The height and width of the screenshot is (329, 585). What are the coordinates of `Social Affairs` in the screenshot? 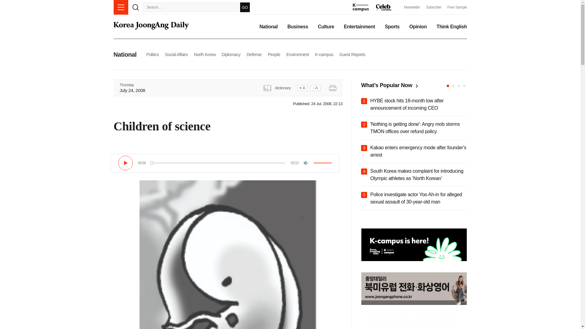 It's located at (176, 54).